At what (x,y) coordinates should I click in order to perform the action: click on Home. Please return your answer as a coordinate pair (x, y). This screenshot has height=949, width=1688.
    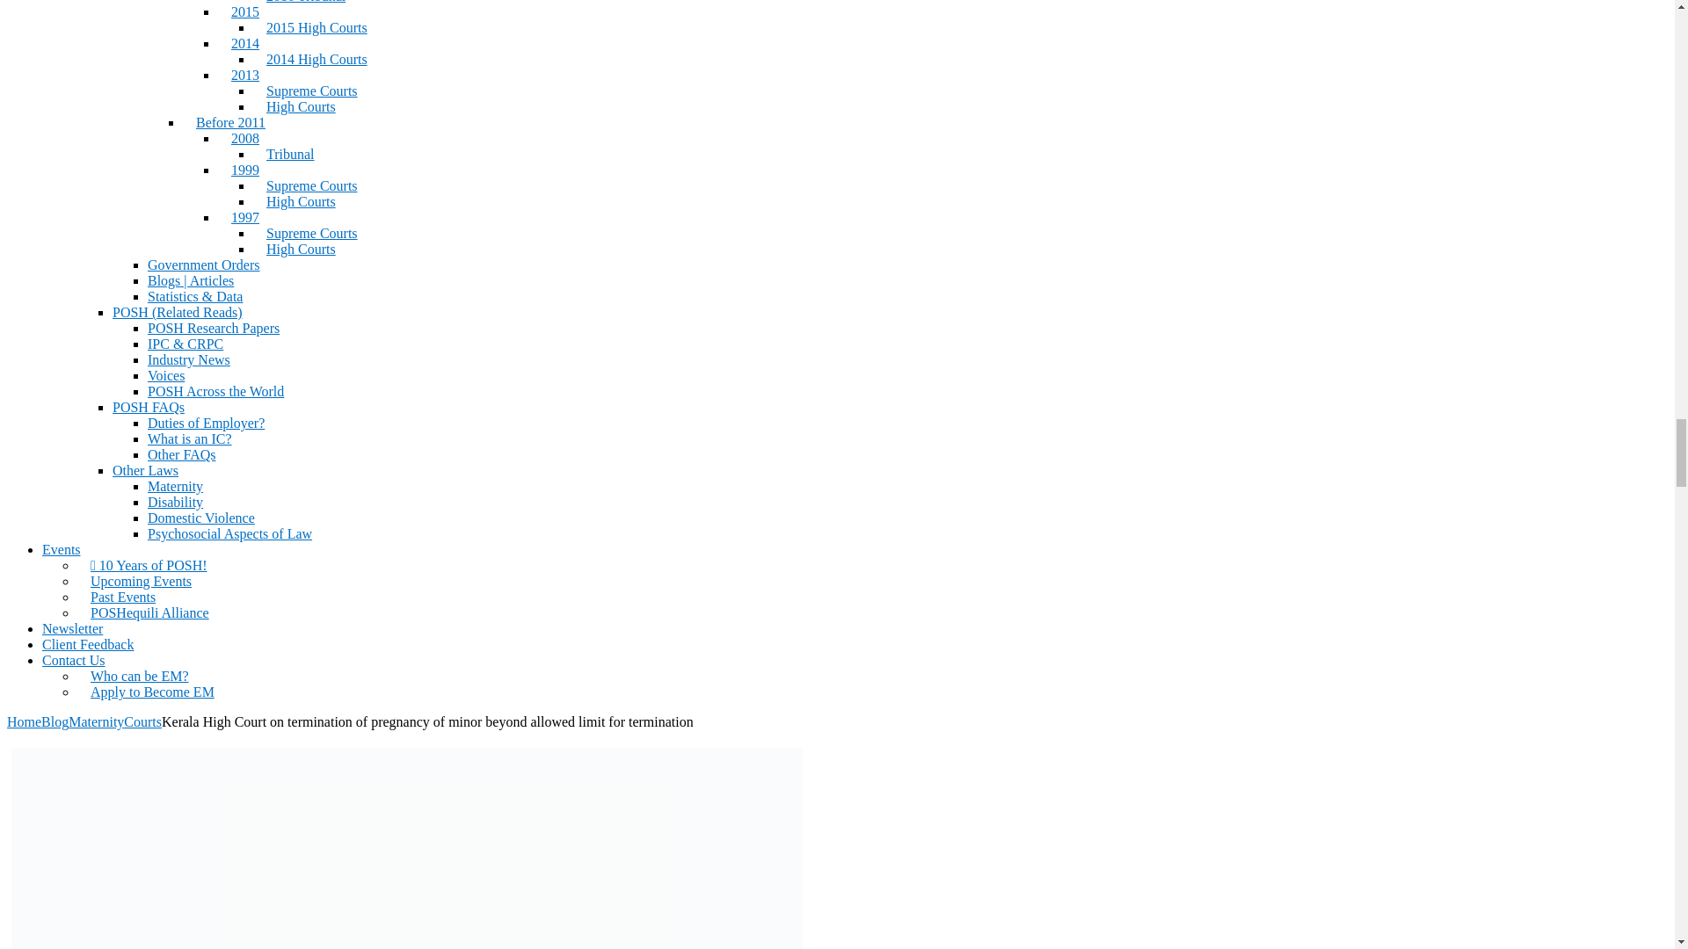
    Looking at the image, I should click on (23, 722).